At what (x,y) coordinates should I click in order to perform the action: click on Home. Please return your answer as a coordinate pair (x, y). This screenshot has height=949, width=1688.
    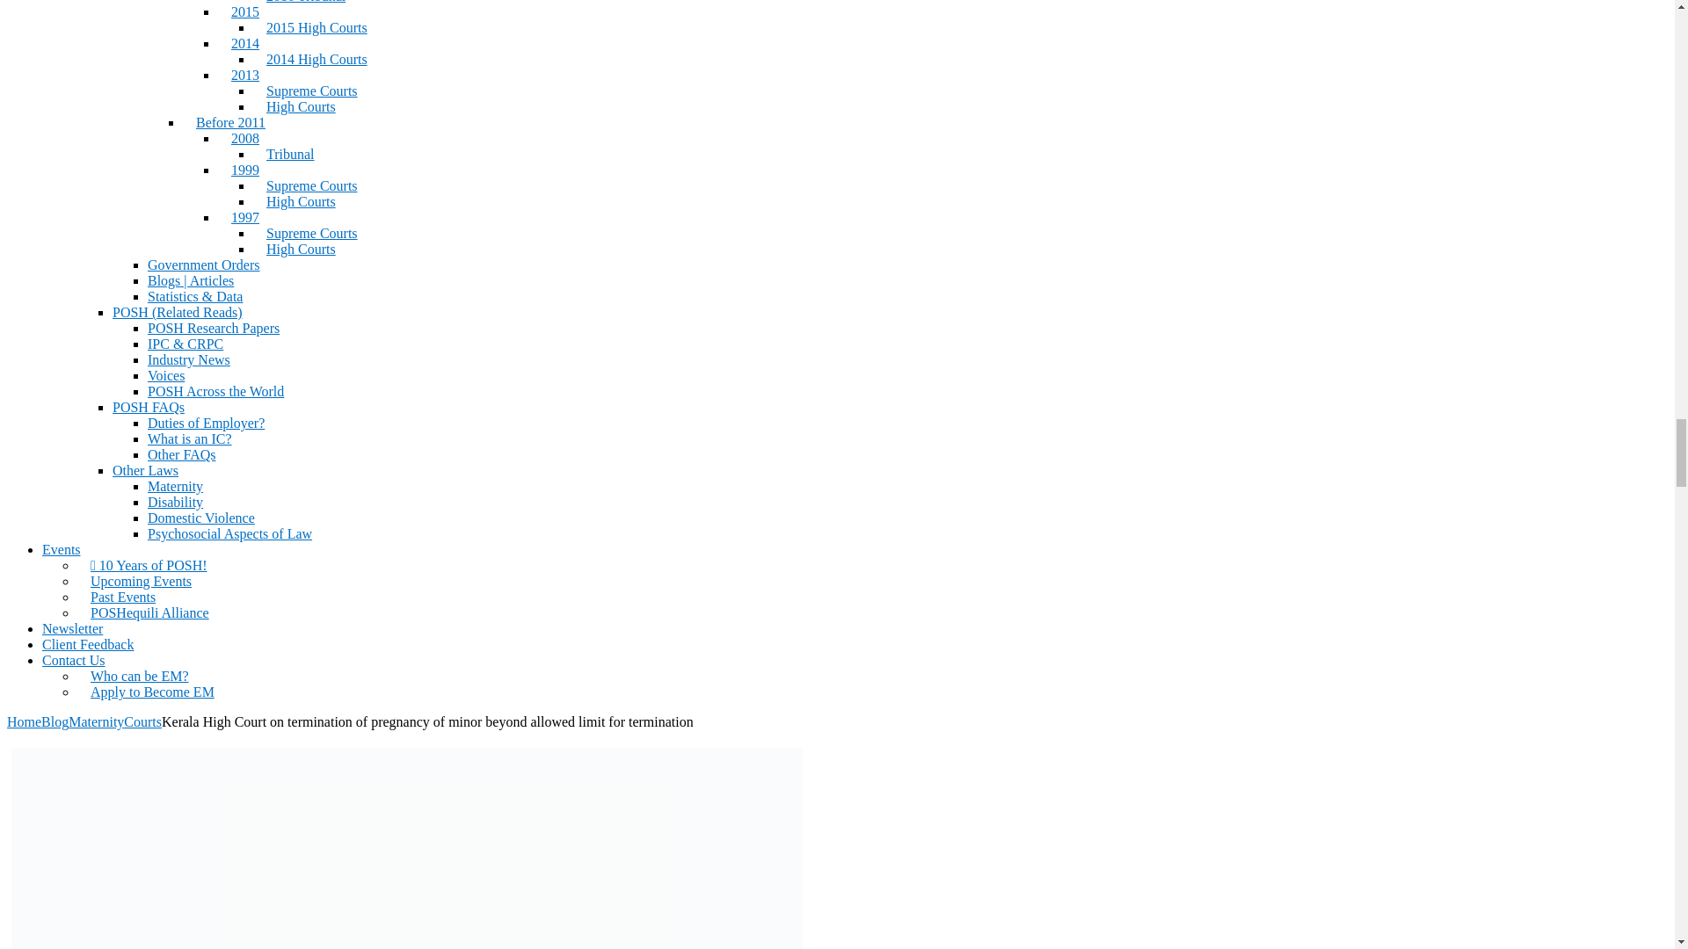
    Looking at the image, I should click on (23, 722).